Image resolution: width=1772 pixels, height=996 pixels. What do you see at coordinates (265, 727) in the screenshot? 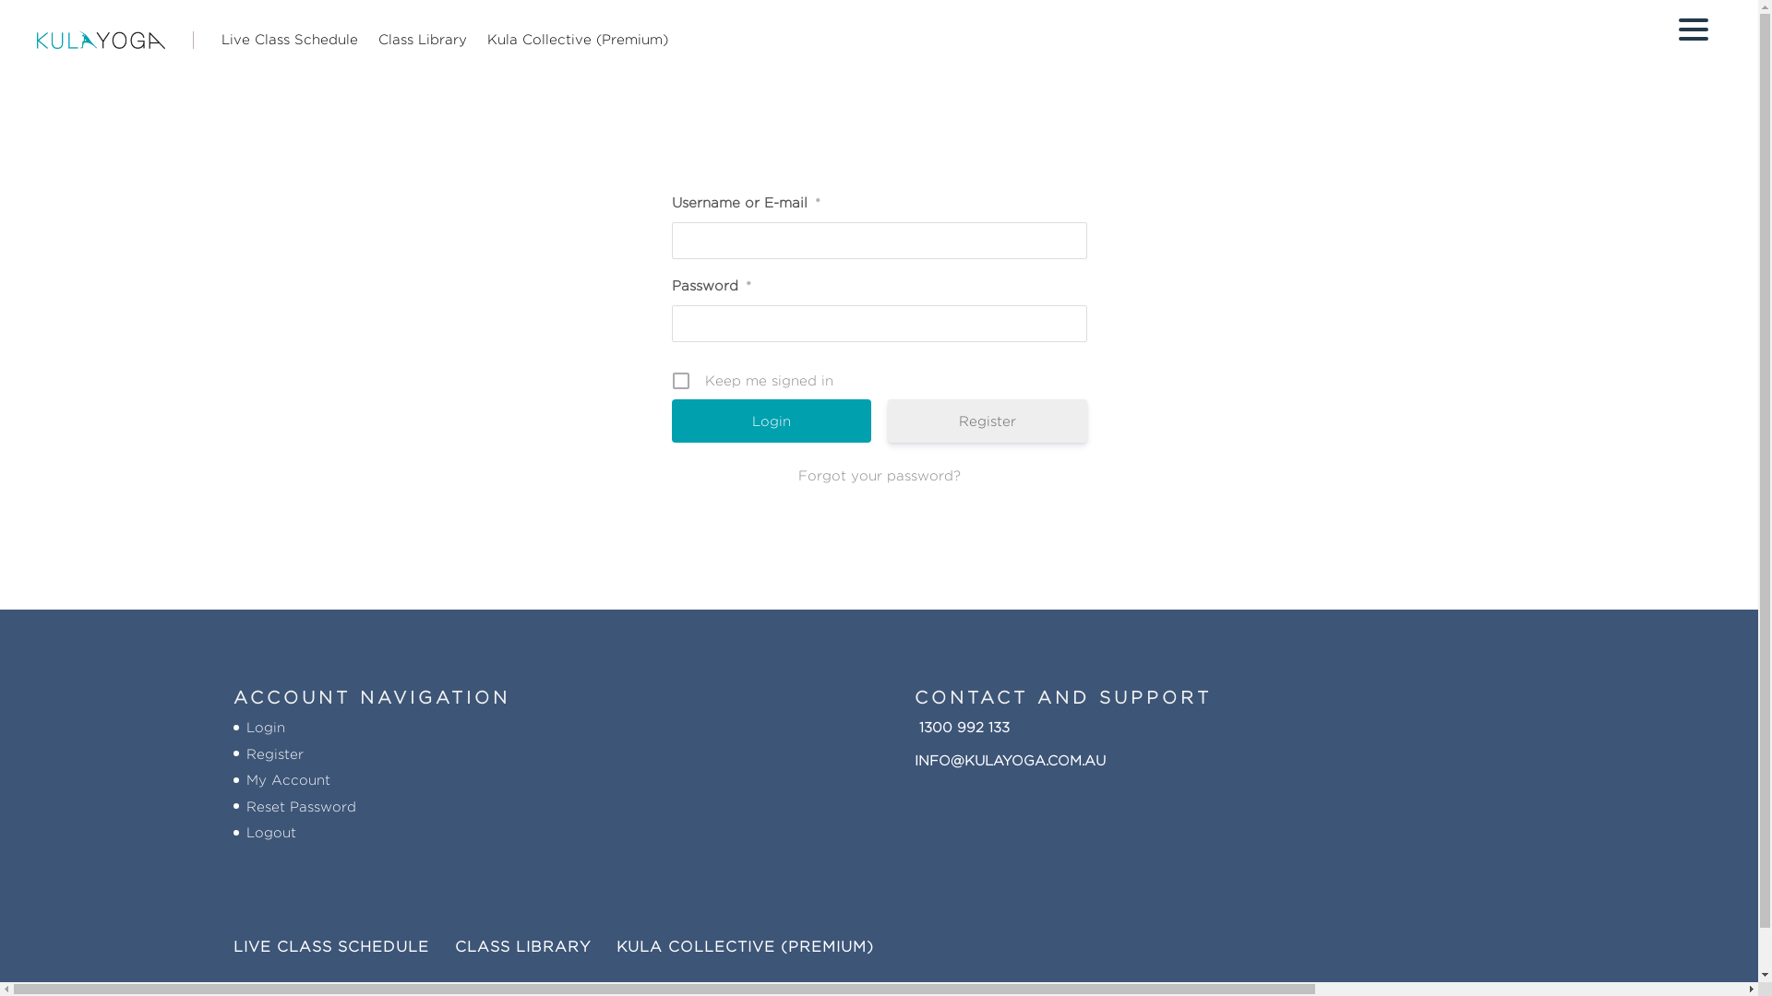
I see `Login` at bounding box center [265, 727].